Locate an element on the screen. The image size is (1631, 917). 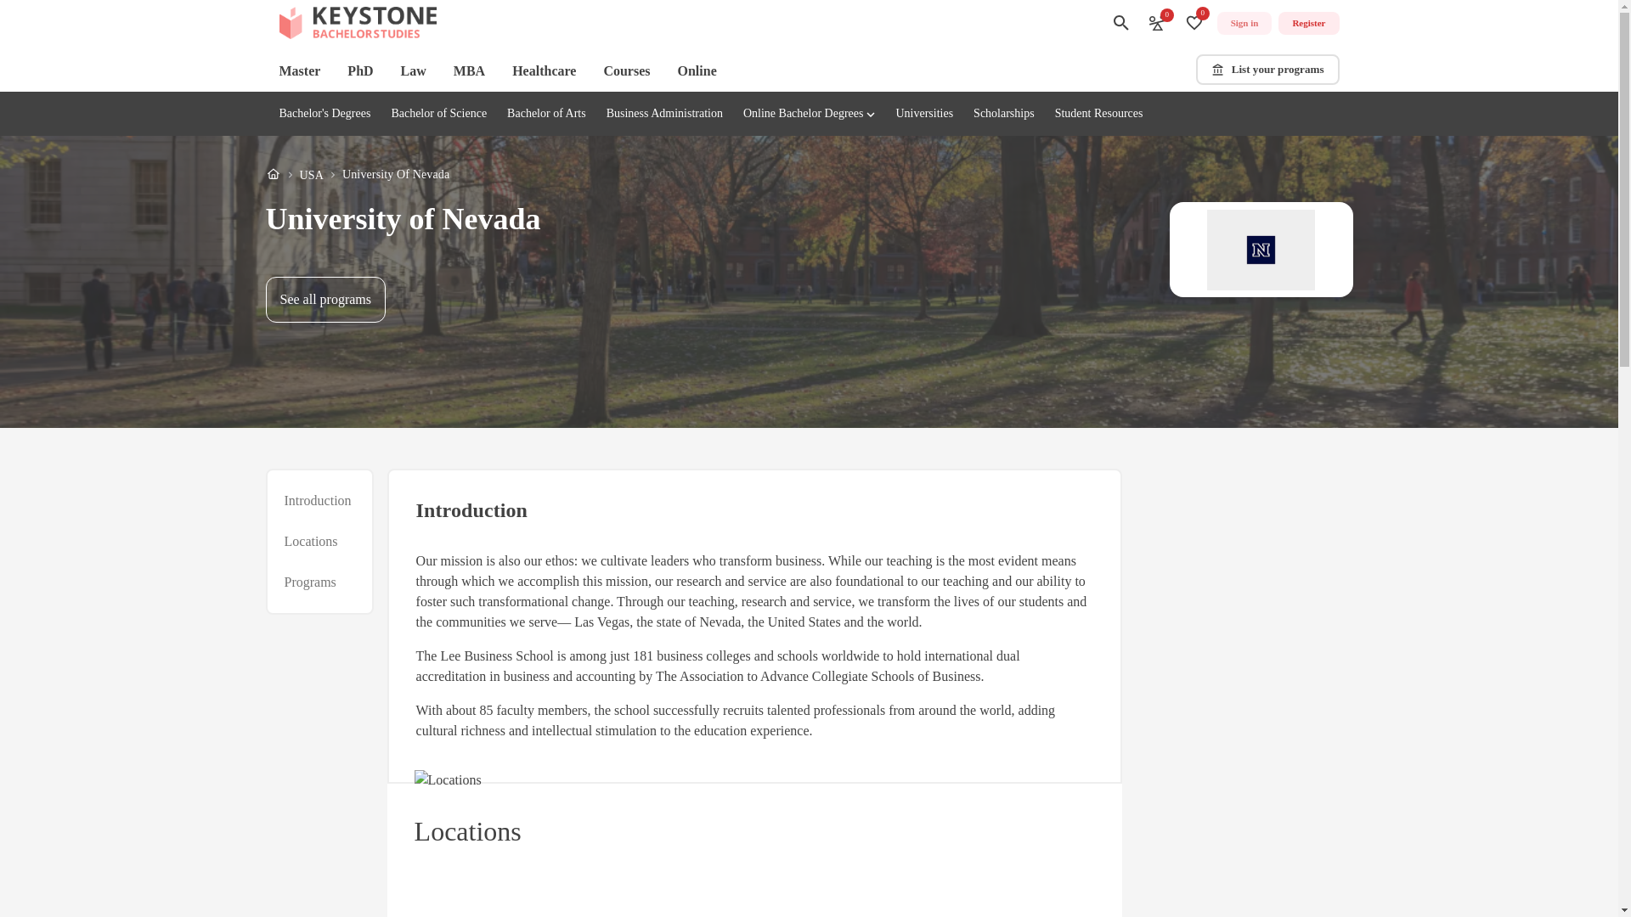
Bachelor of Arts is located at coordinates (546, 114).